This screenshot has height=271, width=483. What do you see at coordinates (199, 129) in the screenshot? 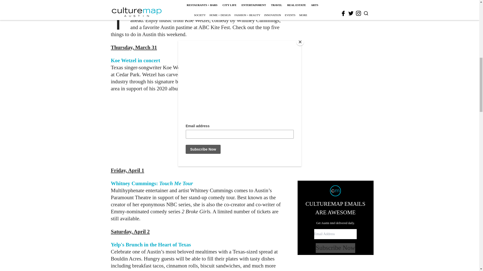
I see `3rd party ad content` at bounding box center [199, 129].